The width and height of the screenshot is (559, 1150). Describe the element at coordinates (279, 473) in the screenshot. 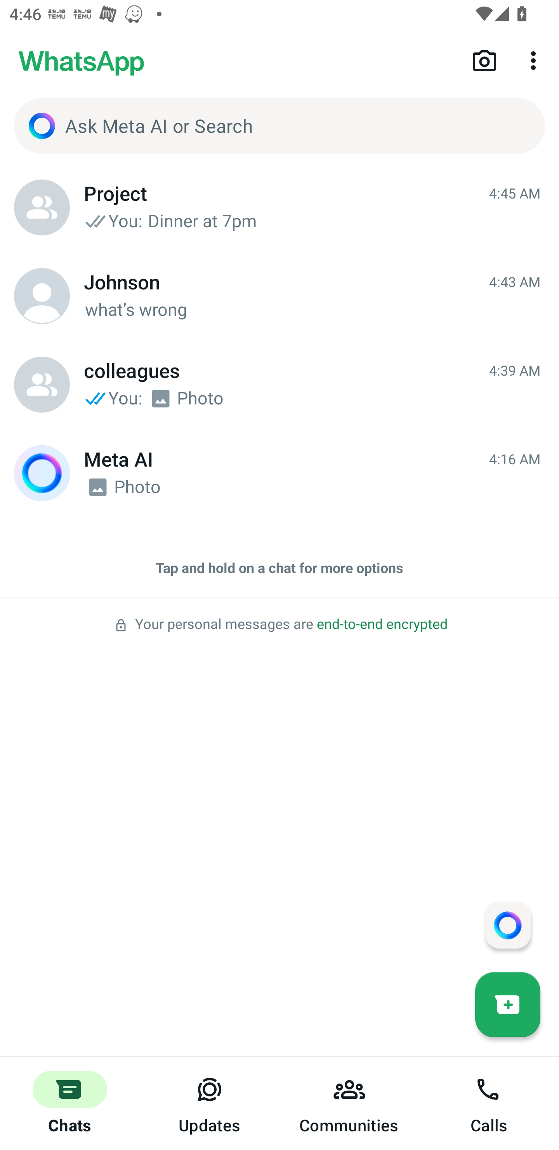

I see `Meta AI Meta AI 4:16 AM 4:16 AM Photo` at that location.